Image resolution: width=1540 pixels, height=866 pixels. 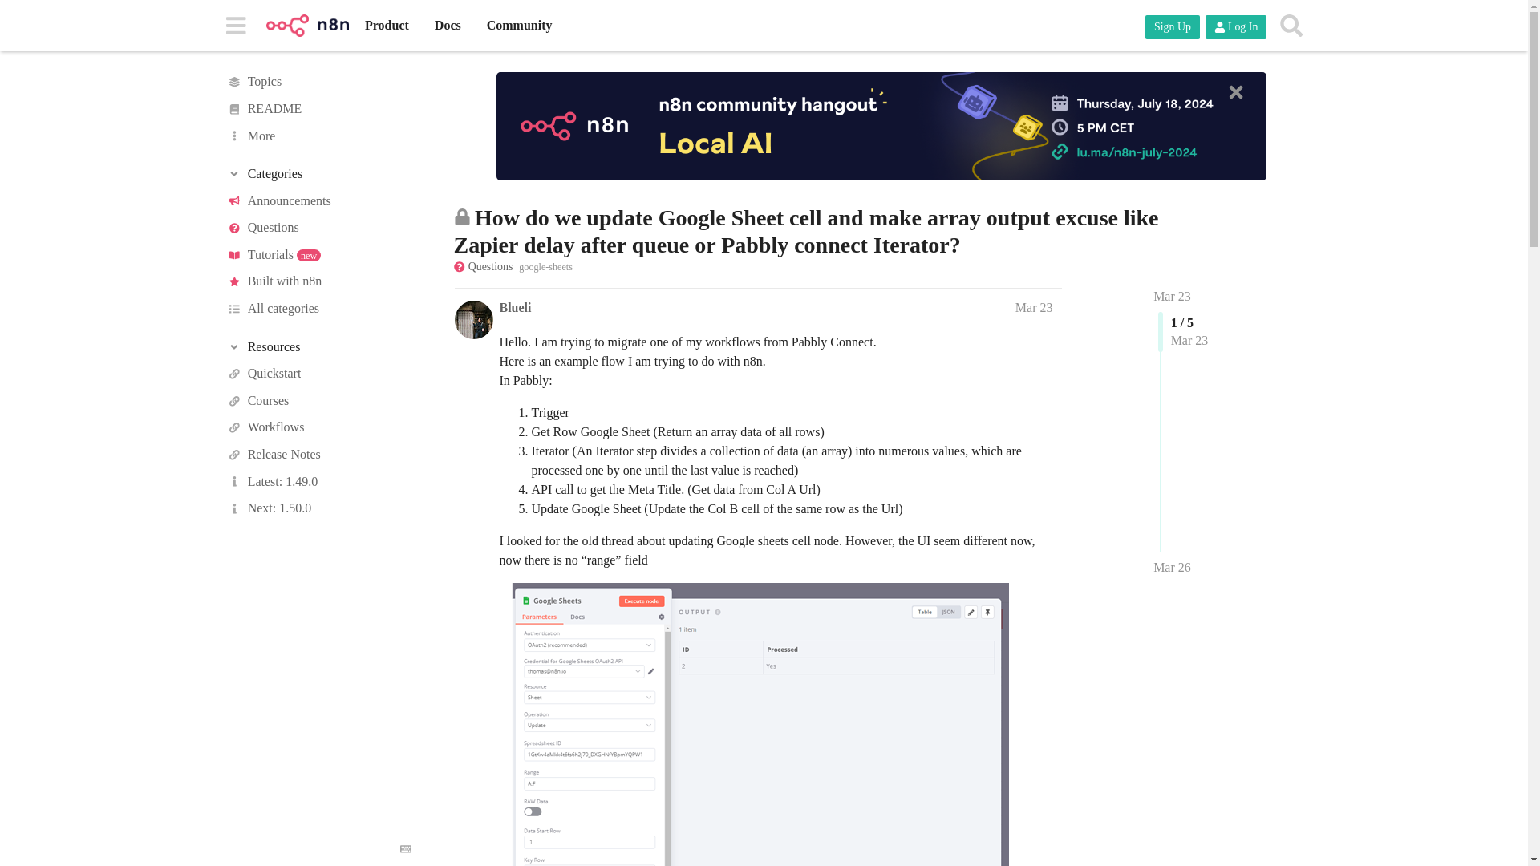 What do you see at coordinates (318, 428) in the screenshot?
I see `Workflows` at bounding box center [318, 428].